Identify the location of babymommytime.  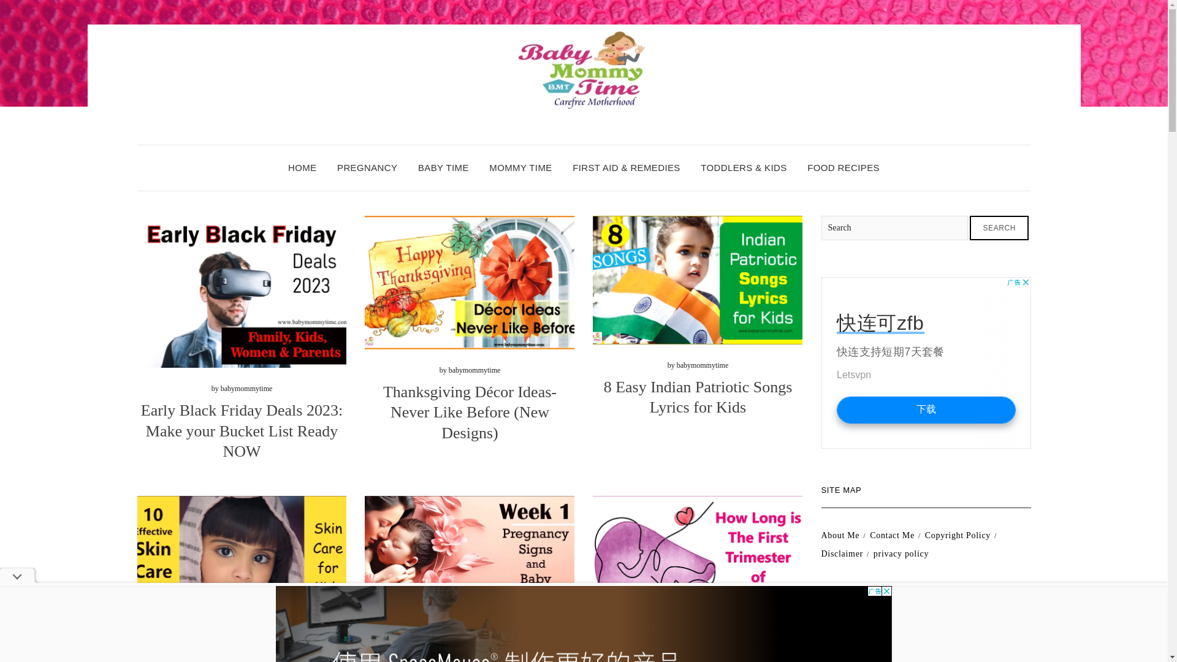
(703, 655).